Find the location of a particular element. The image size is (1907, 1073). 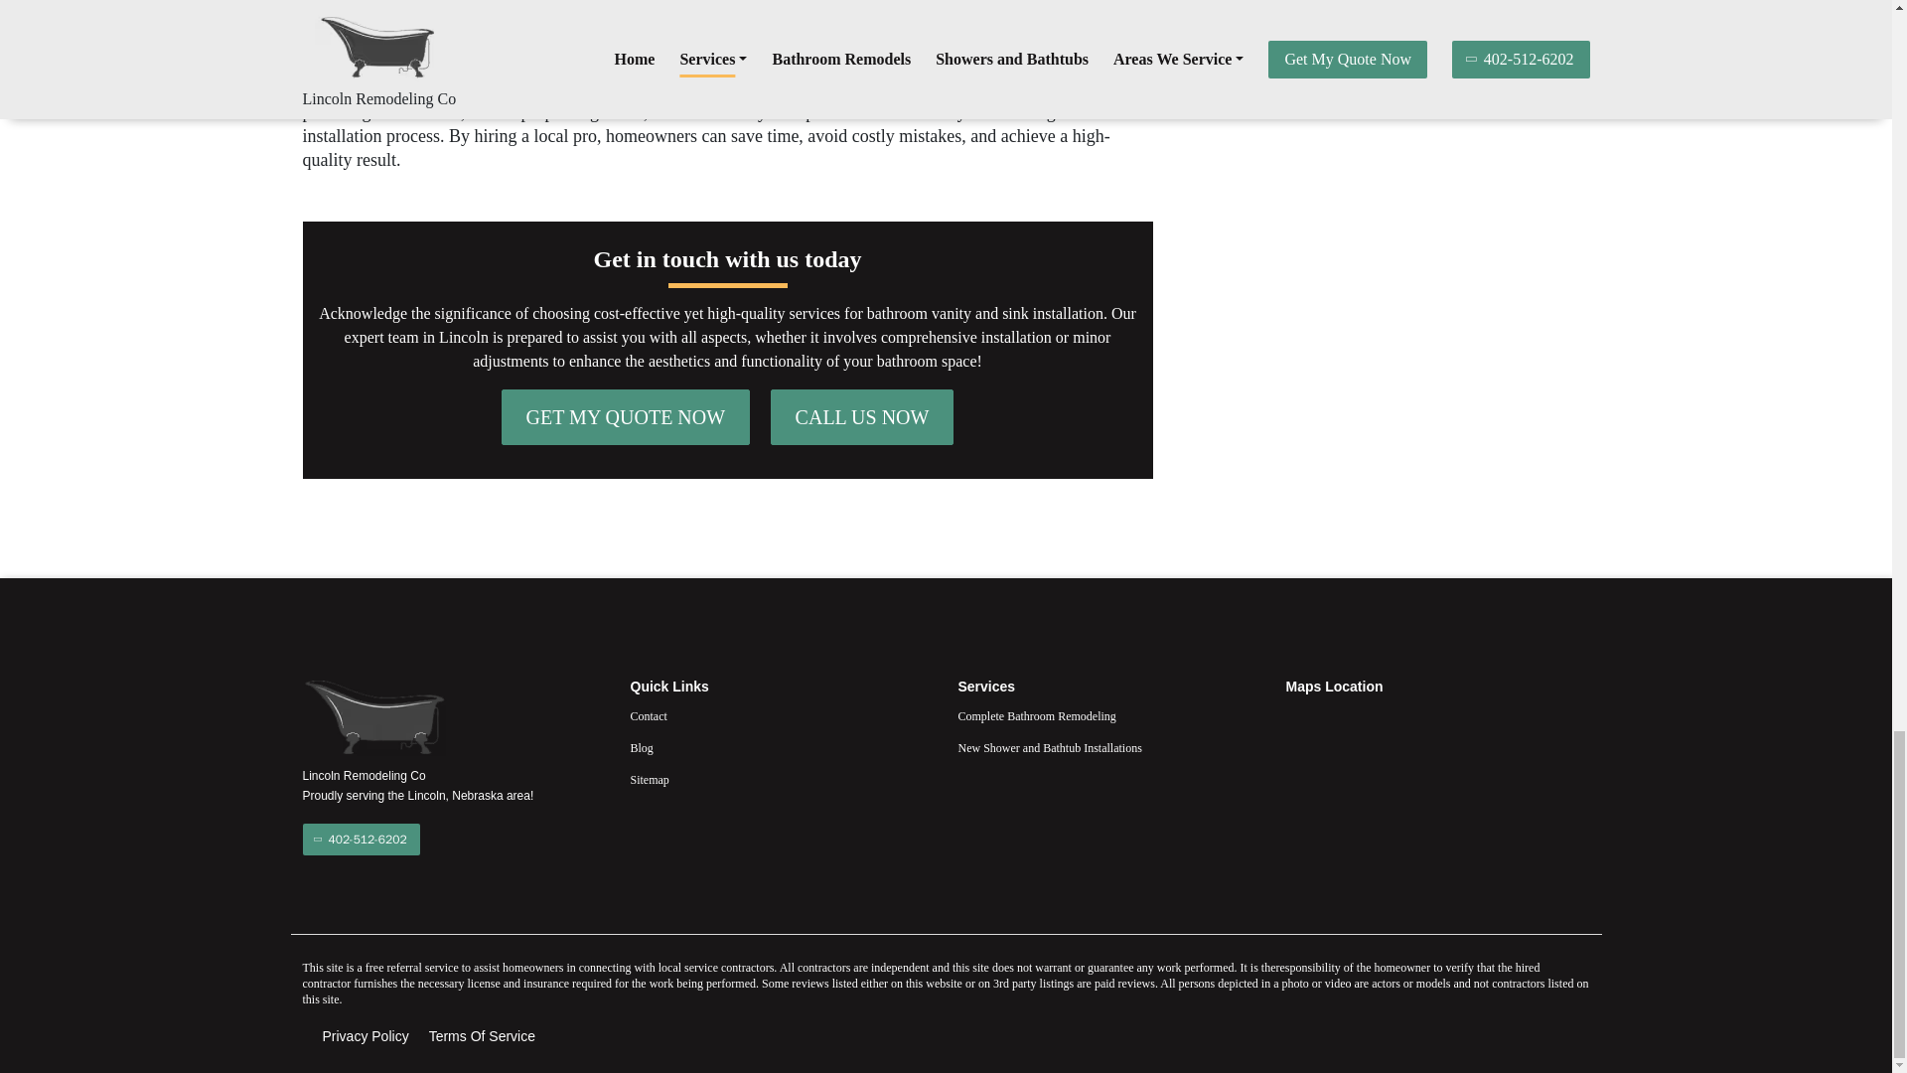

Blog is located at coordinates (781, 747).